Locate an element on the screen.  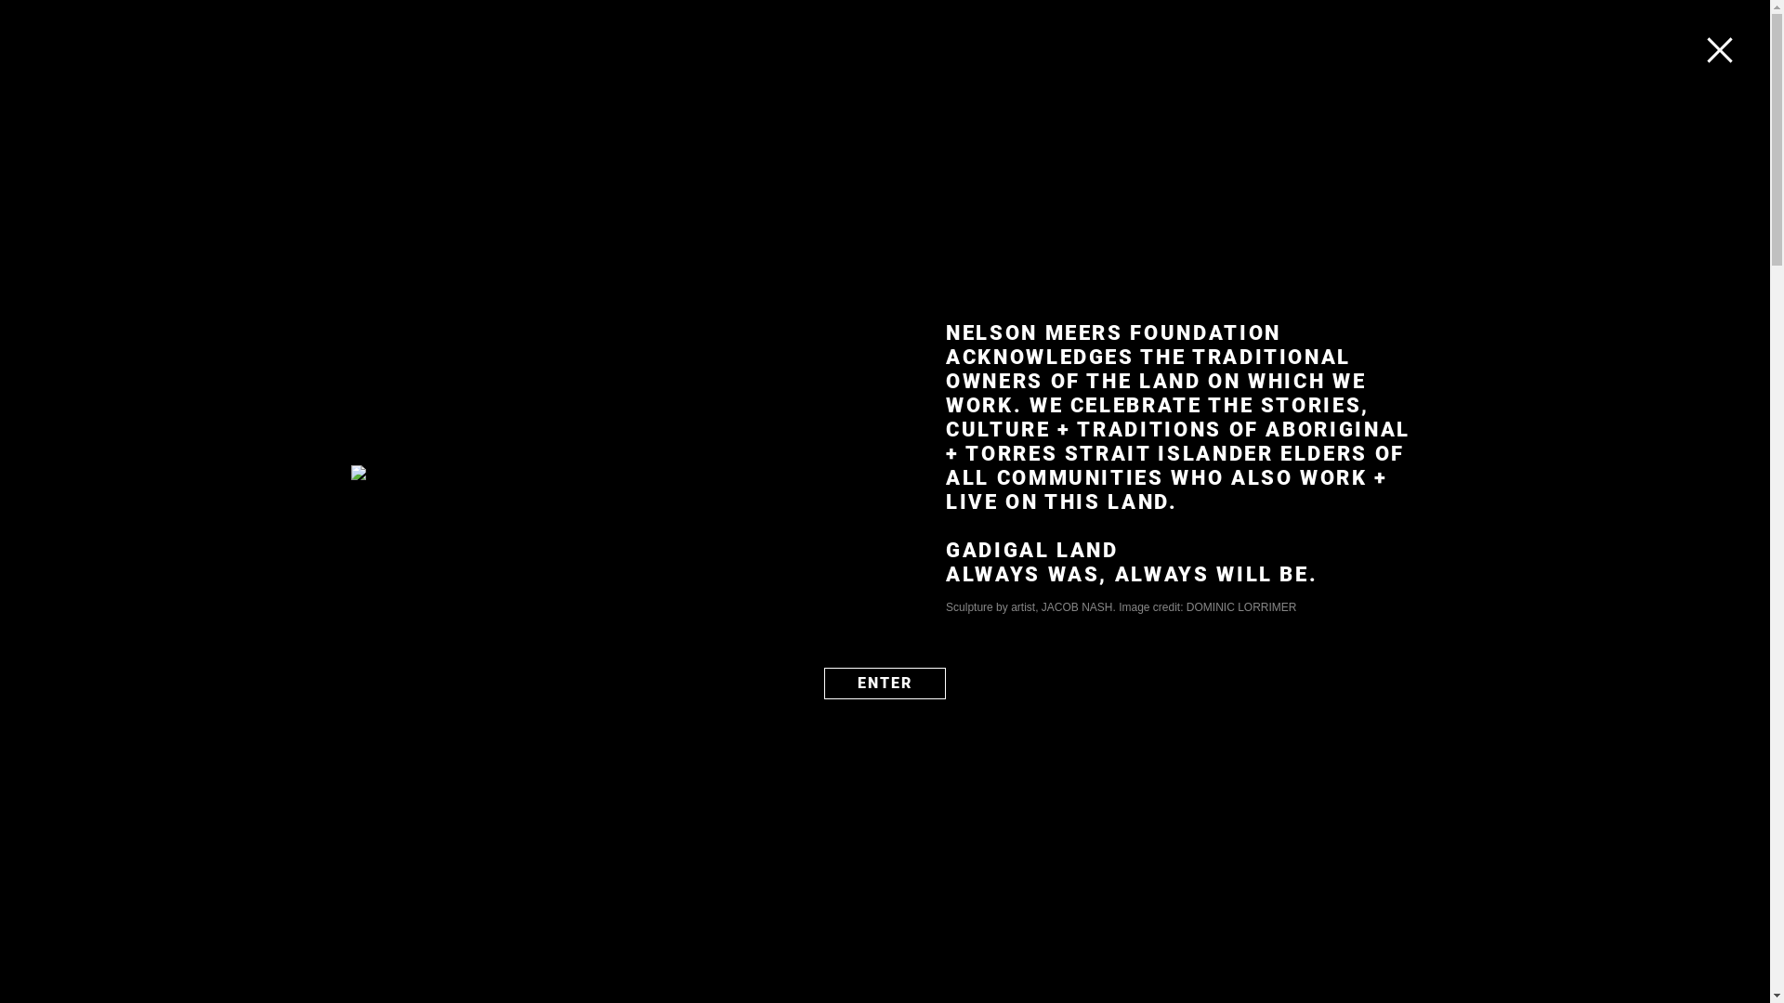
OUR PARTNERS is located at coordinates (968, 35).